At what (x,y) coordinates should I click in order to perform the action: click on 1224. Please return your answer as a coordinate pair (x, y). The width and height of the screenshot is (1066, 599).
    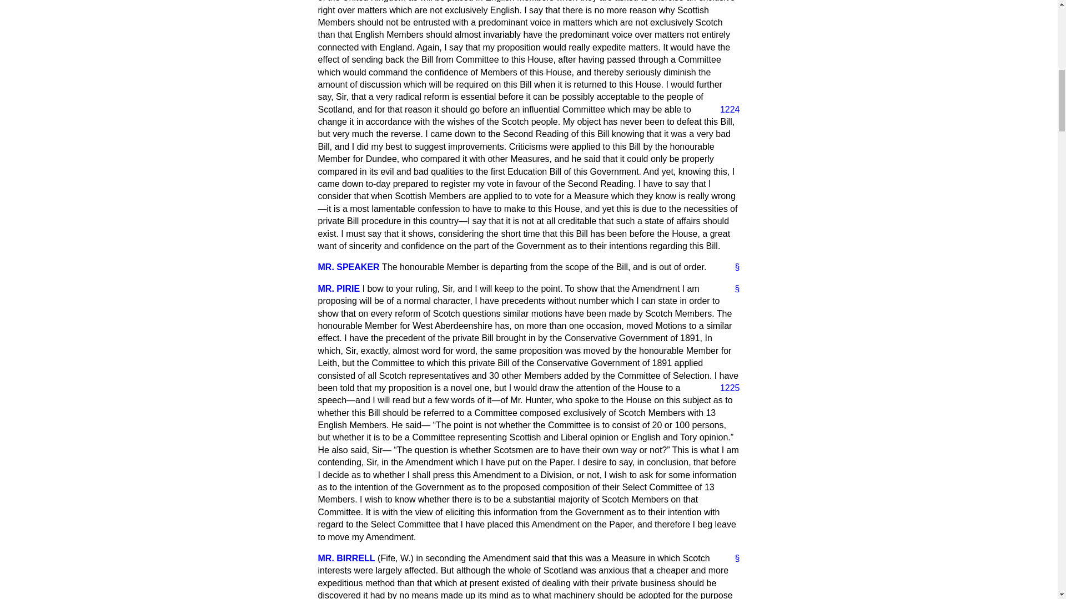
    Looking at the image, I should click on (725, 110).